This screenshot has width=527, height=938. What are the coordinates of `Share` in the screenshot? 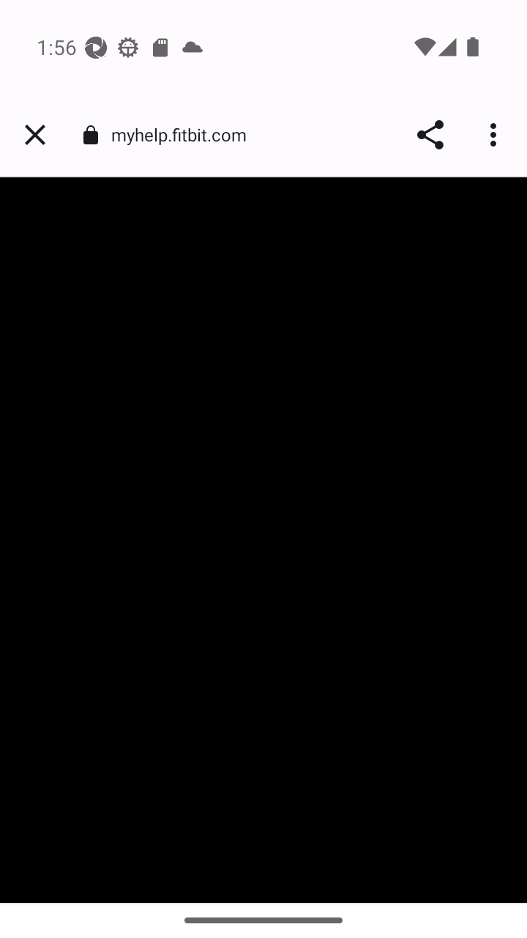 It's located at (430, 135).